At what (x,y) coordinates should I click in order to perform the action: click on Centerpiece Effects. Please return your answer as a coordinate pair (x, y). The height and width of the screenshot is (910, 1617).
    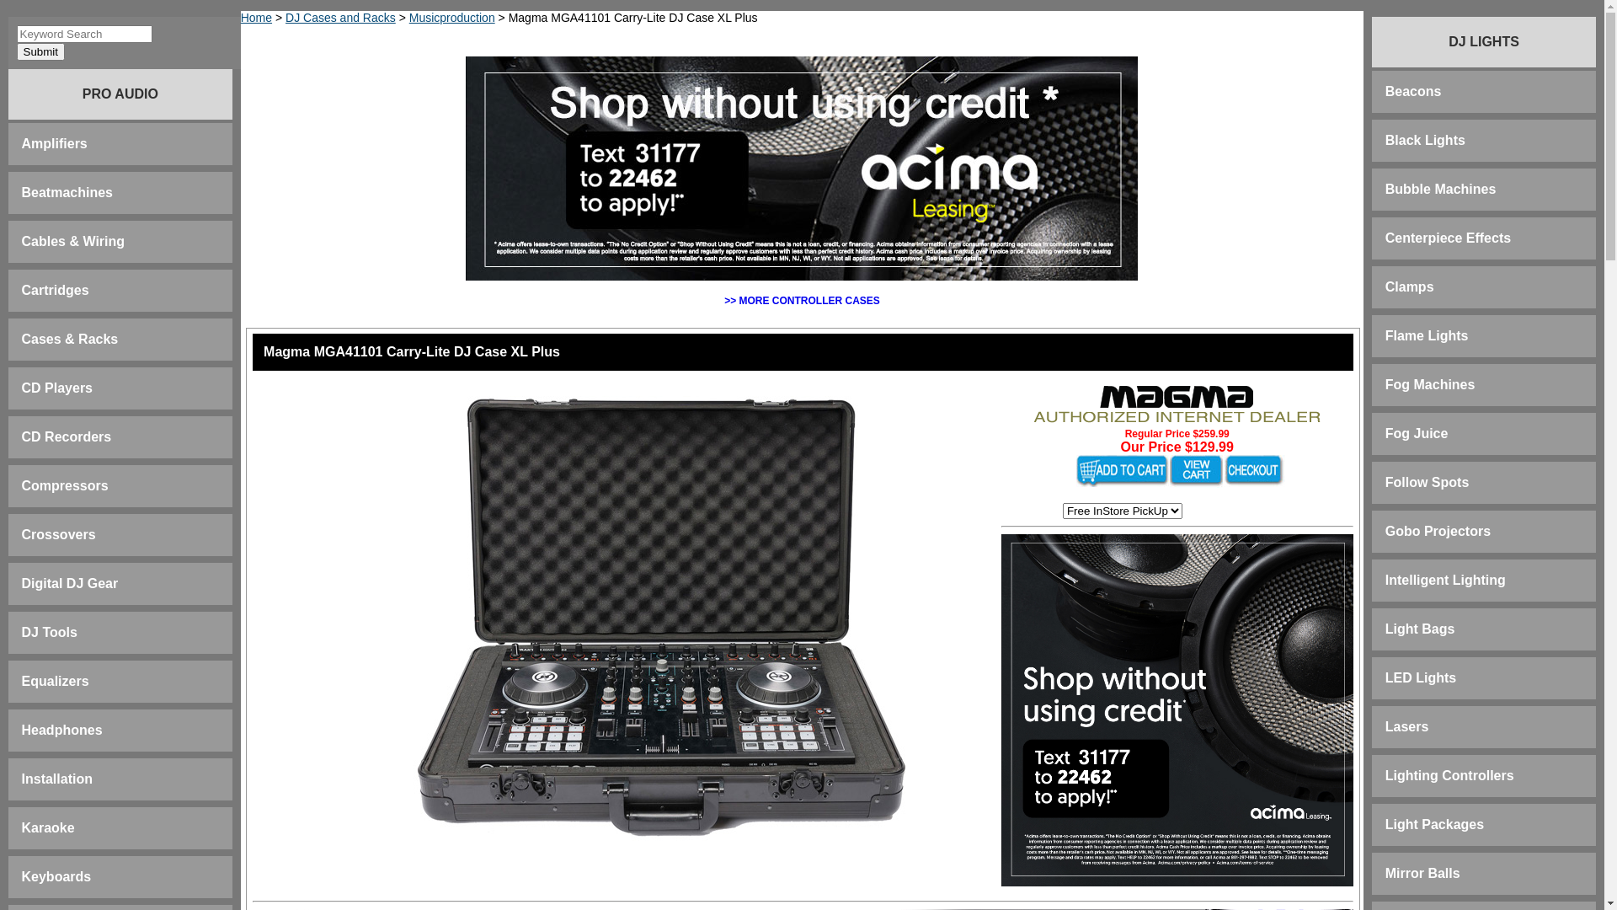
    Looking at the image, I should click on (1449, 238).